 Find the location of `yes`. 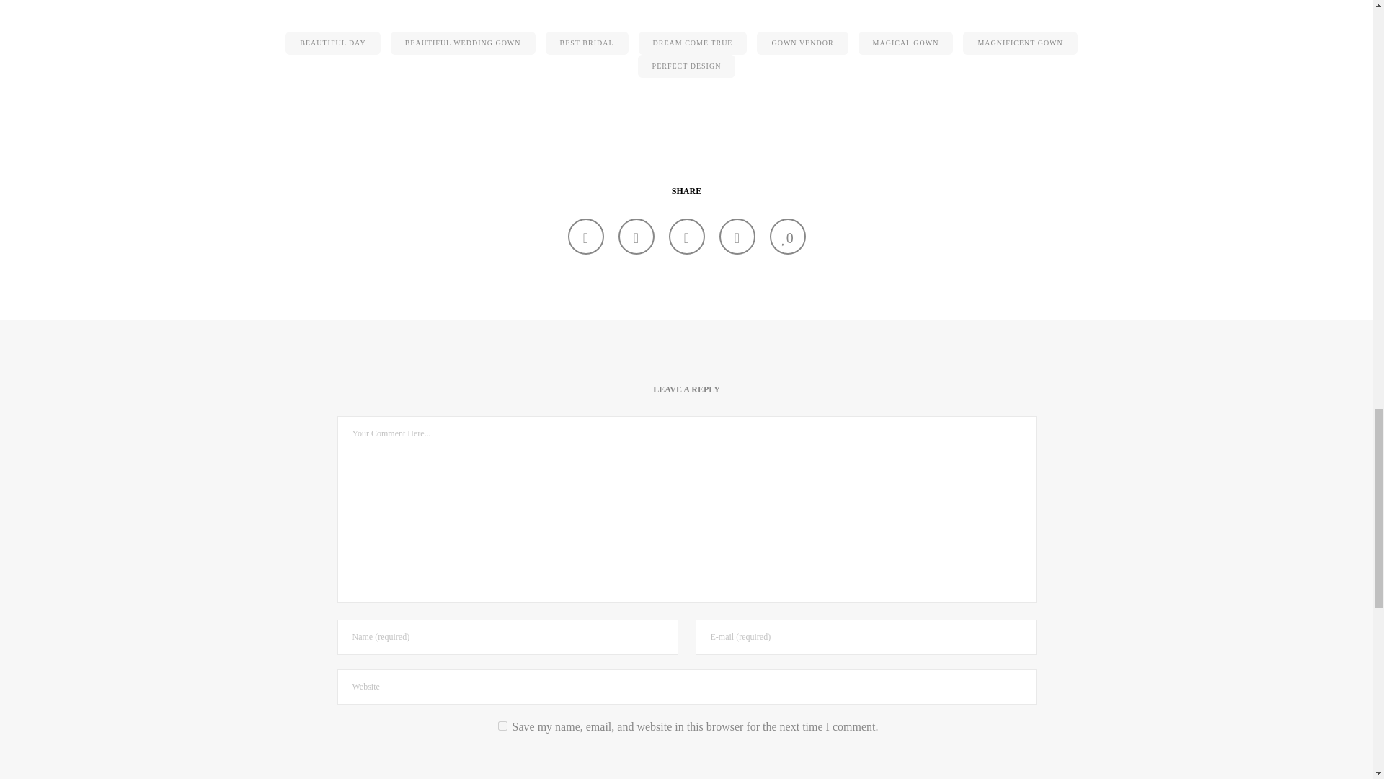

yes is located at coordinates (503, 726).